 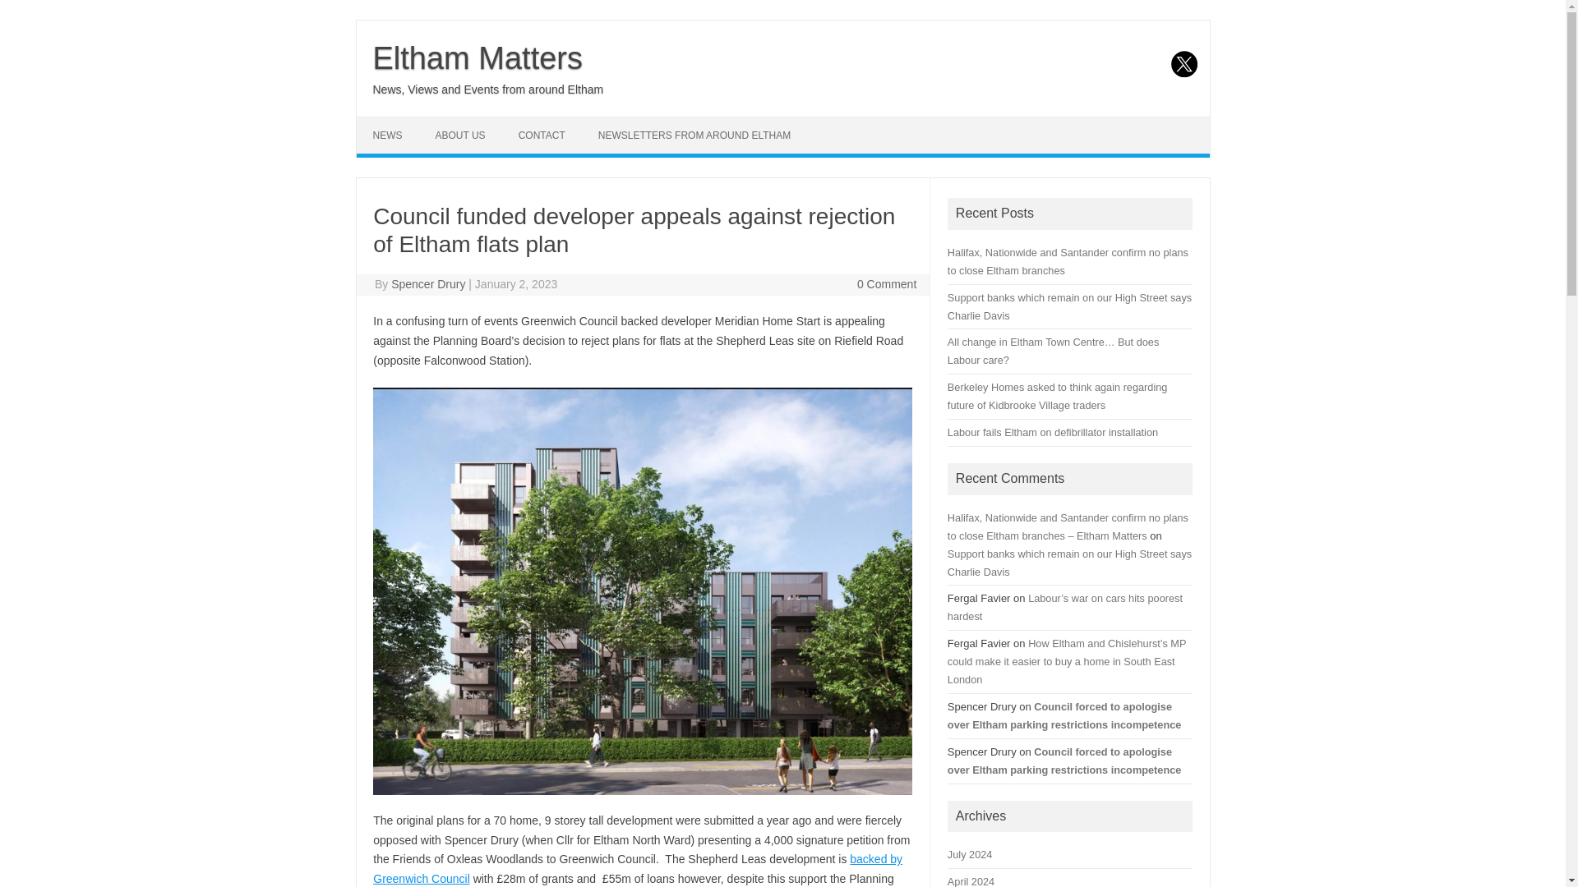 I want to click on News, Views and Events from around Eltham, so click(x=488, y=89).